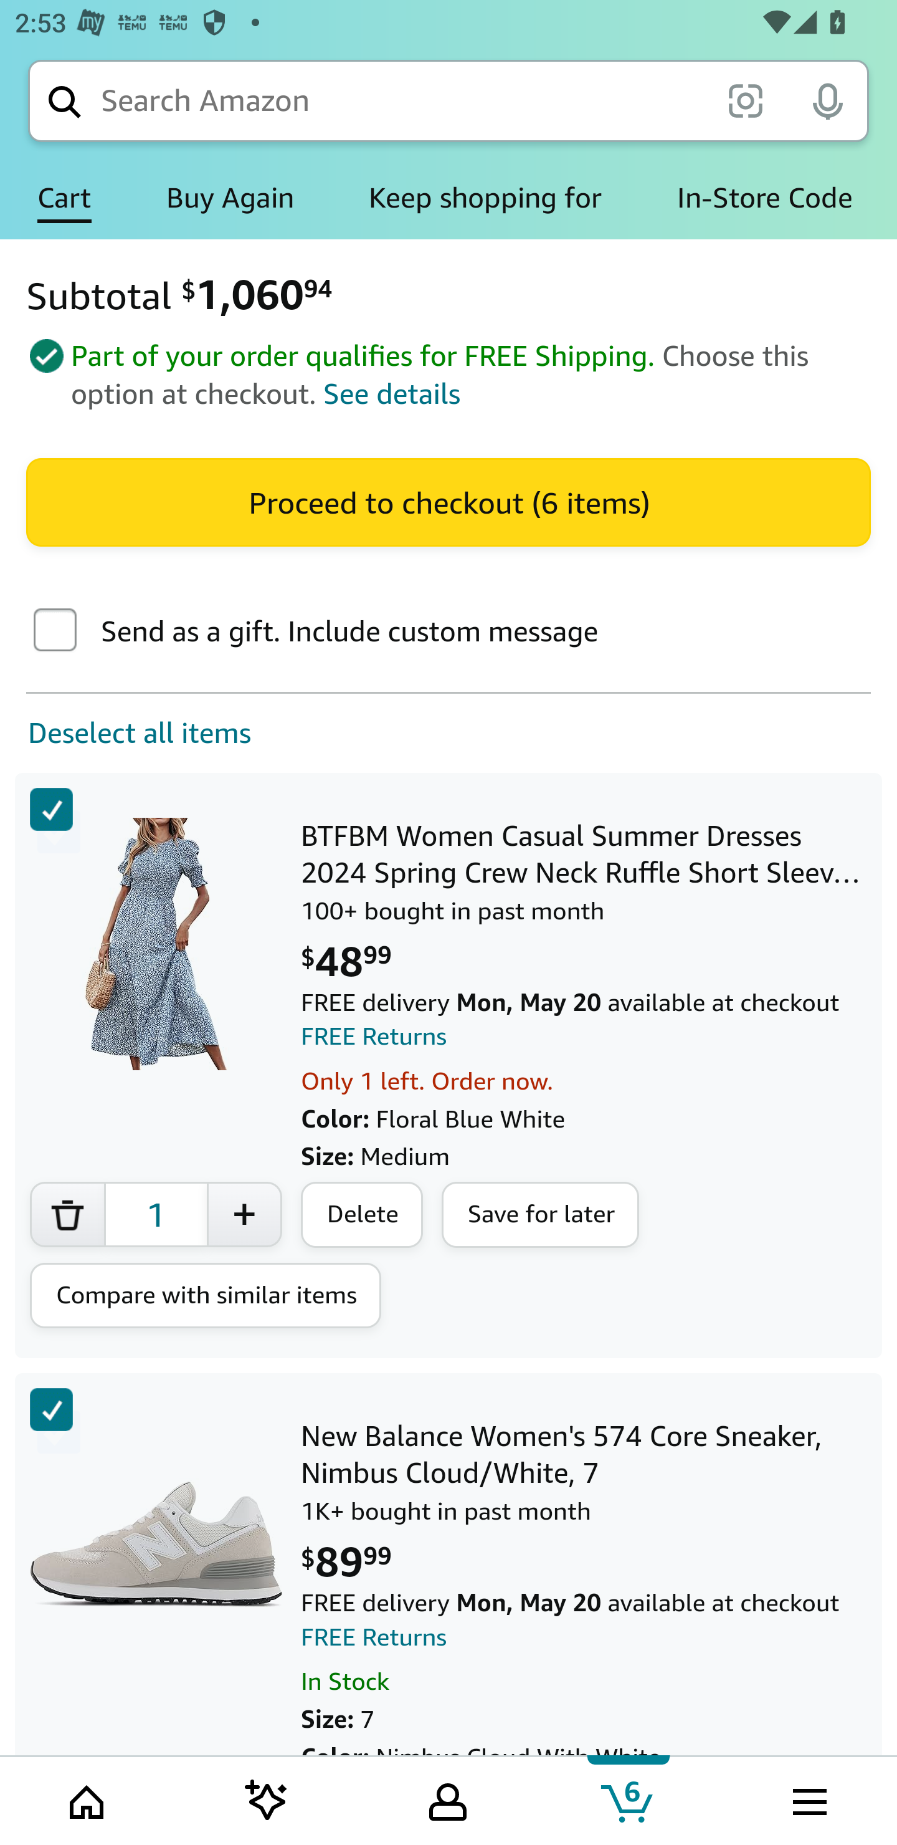 This screenshot has height=1845, width=897. Describe the element at coordinates (363, 1215) in the screenshot. I see `Delete` at that location.